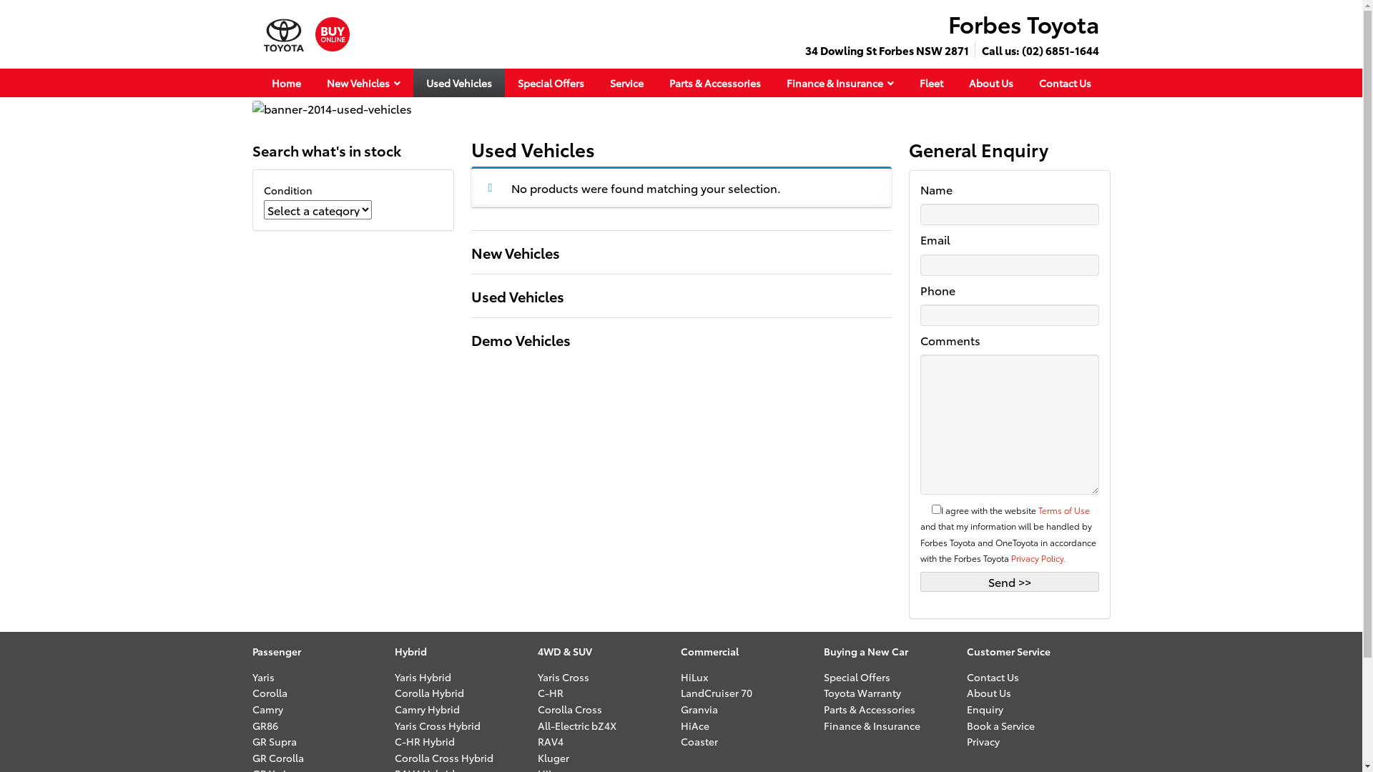 The width and height of the screenshot is (1373, 772). I want to click on About Us, so click(990, 83).